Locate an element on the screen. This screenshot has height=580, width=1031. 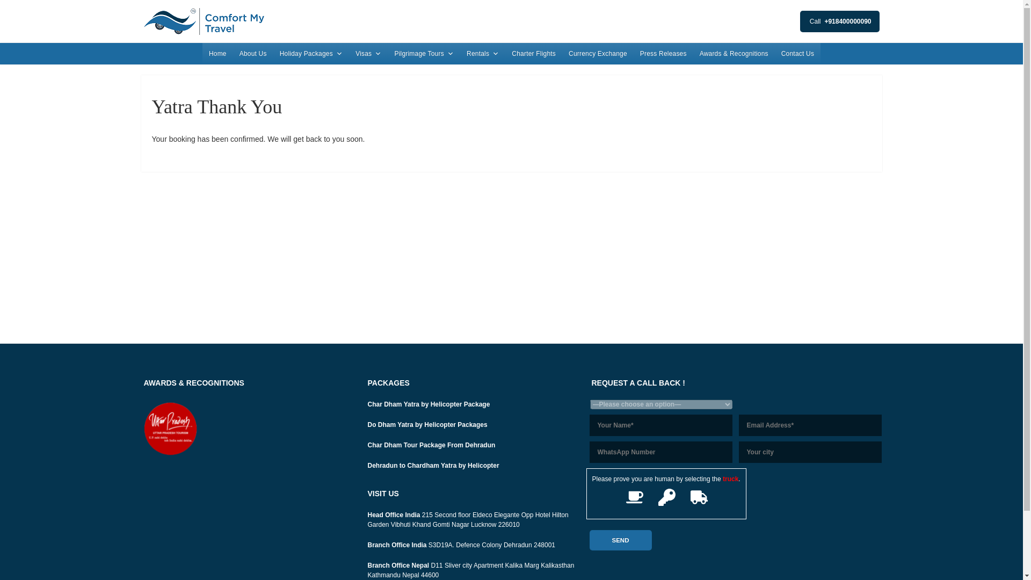
Rentals is located at coordinates (482, 53).